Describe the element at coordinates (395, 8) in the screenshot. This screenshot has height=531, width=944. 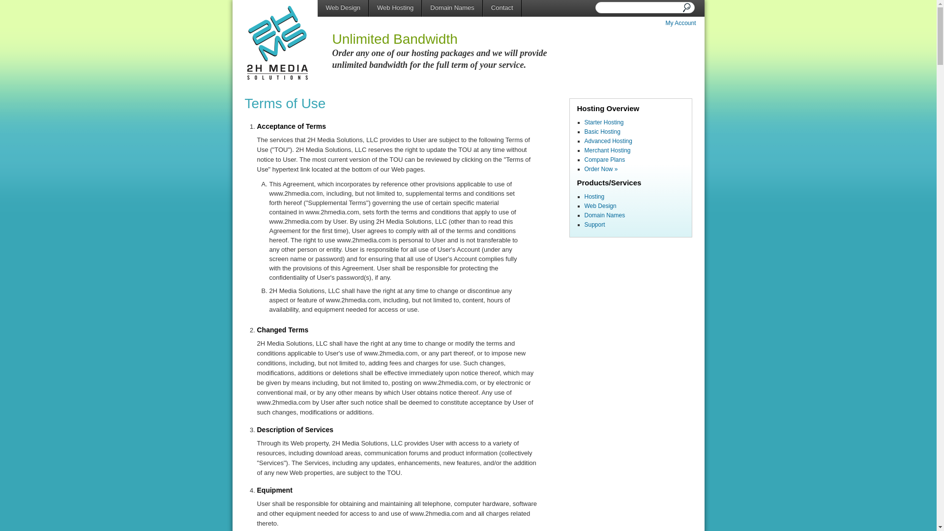
I see `Web Hosting` at that location.